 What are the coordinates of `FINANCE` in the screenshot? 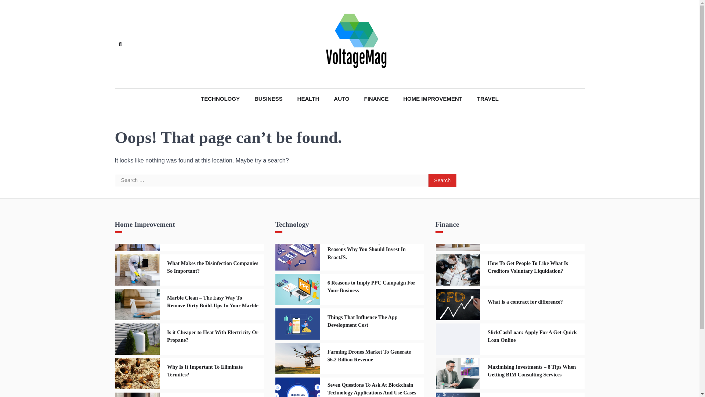 It's located at (376, 99).